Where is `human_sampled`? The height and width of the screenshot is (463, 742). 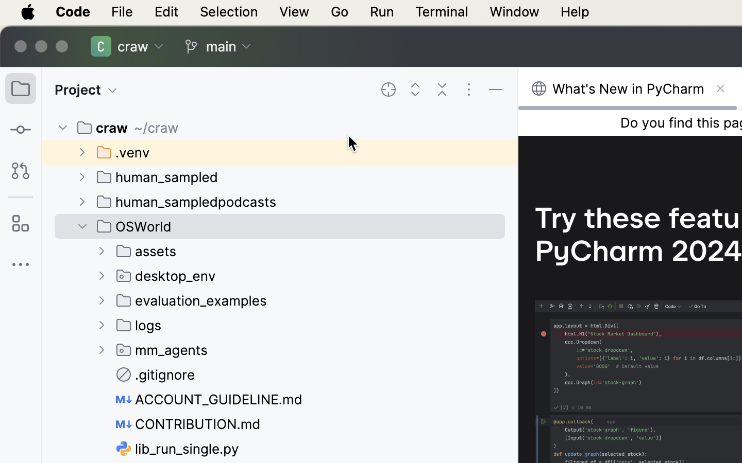 human_sampled is located at coordinates (158, 177).